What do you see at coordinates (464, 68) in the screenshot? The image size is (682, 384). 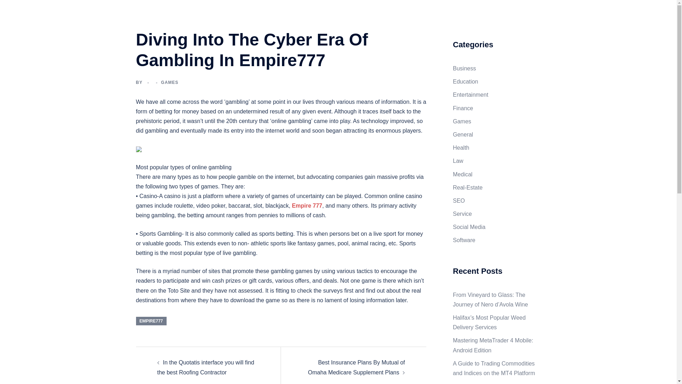 I see `Business` at bounding box center [464, 68].